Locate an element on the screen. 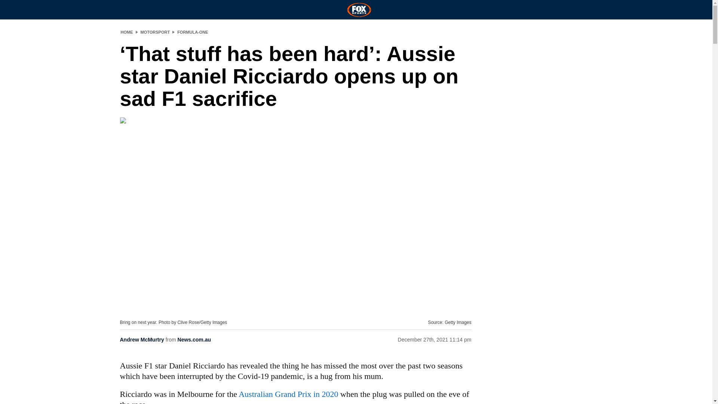 This screenshot has width=718, height=404. FORMULA-ONE is located at coordinates (193, 32).